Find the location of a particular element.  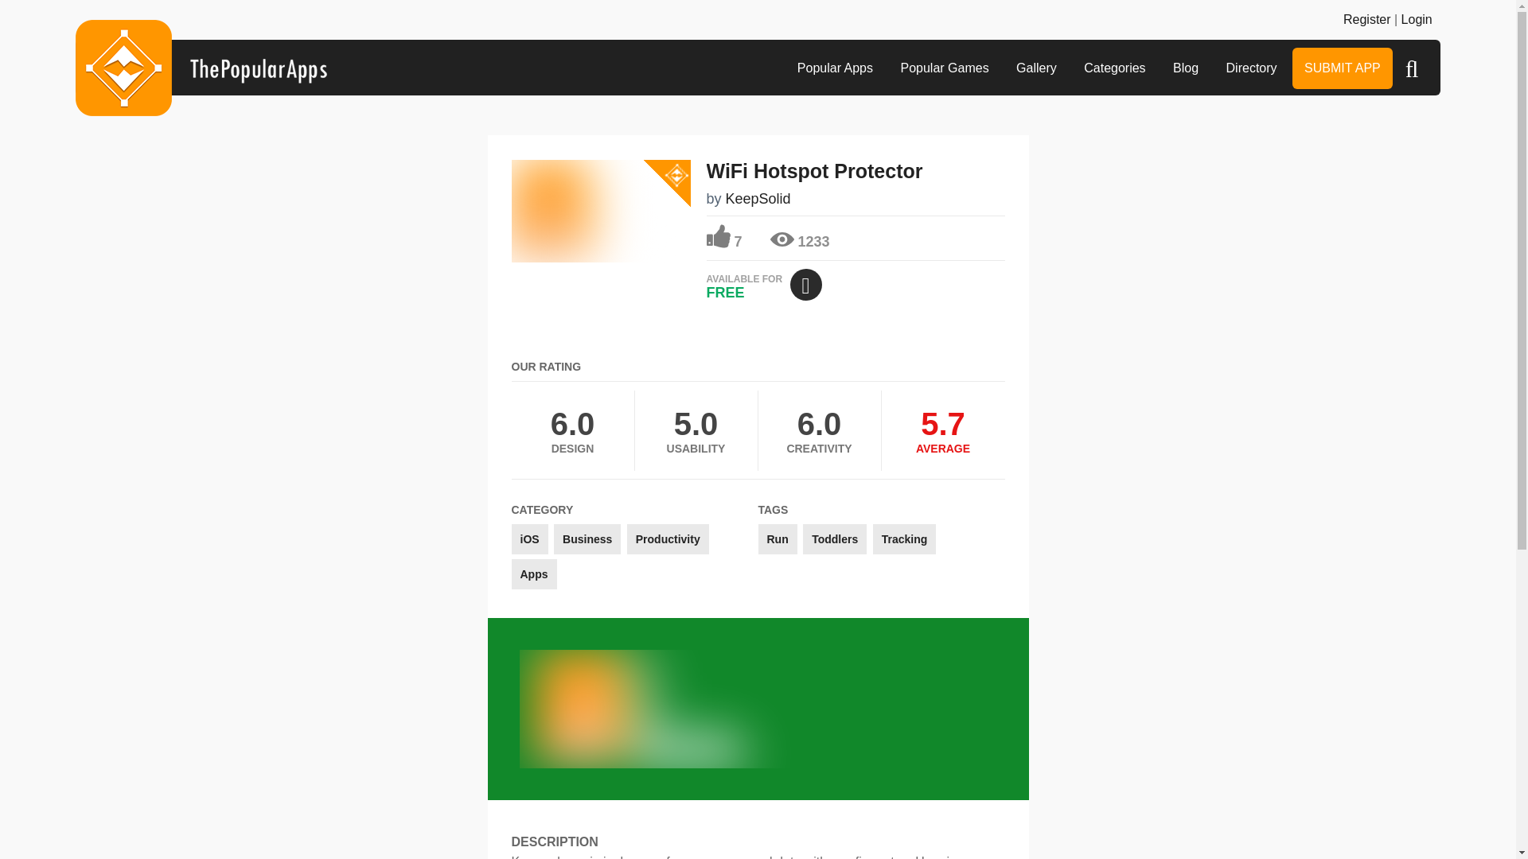

Business is located at coordinates (587, 538).